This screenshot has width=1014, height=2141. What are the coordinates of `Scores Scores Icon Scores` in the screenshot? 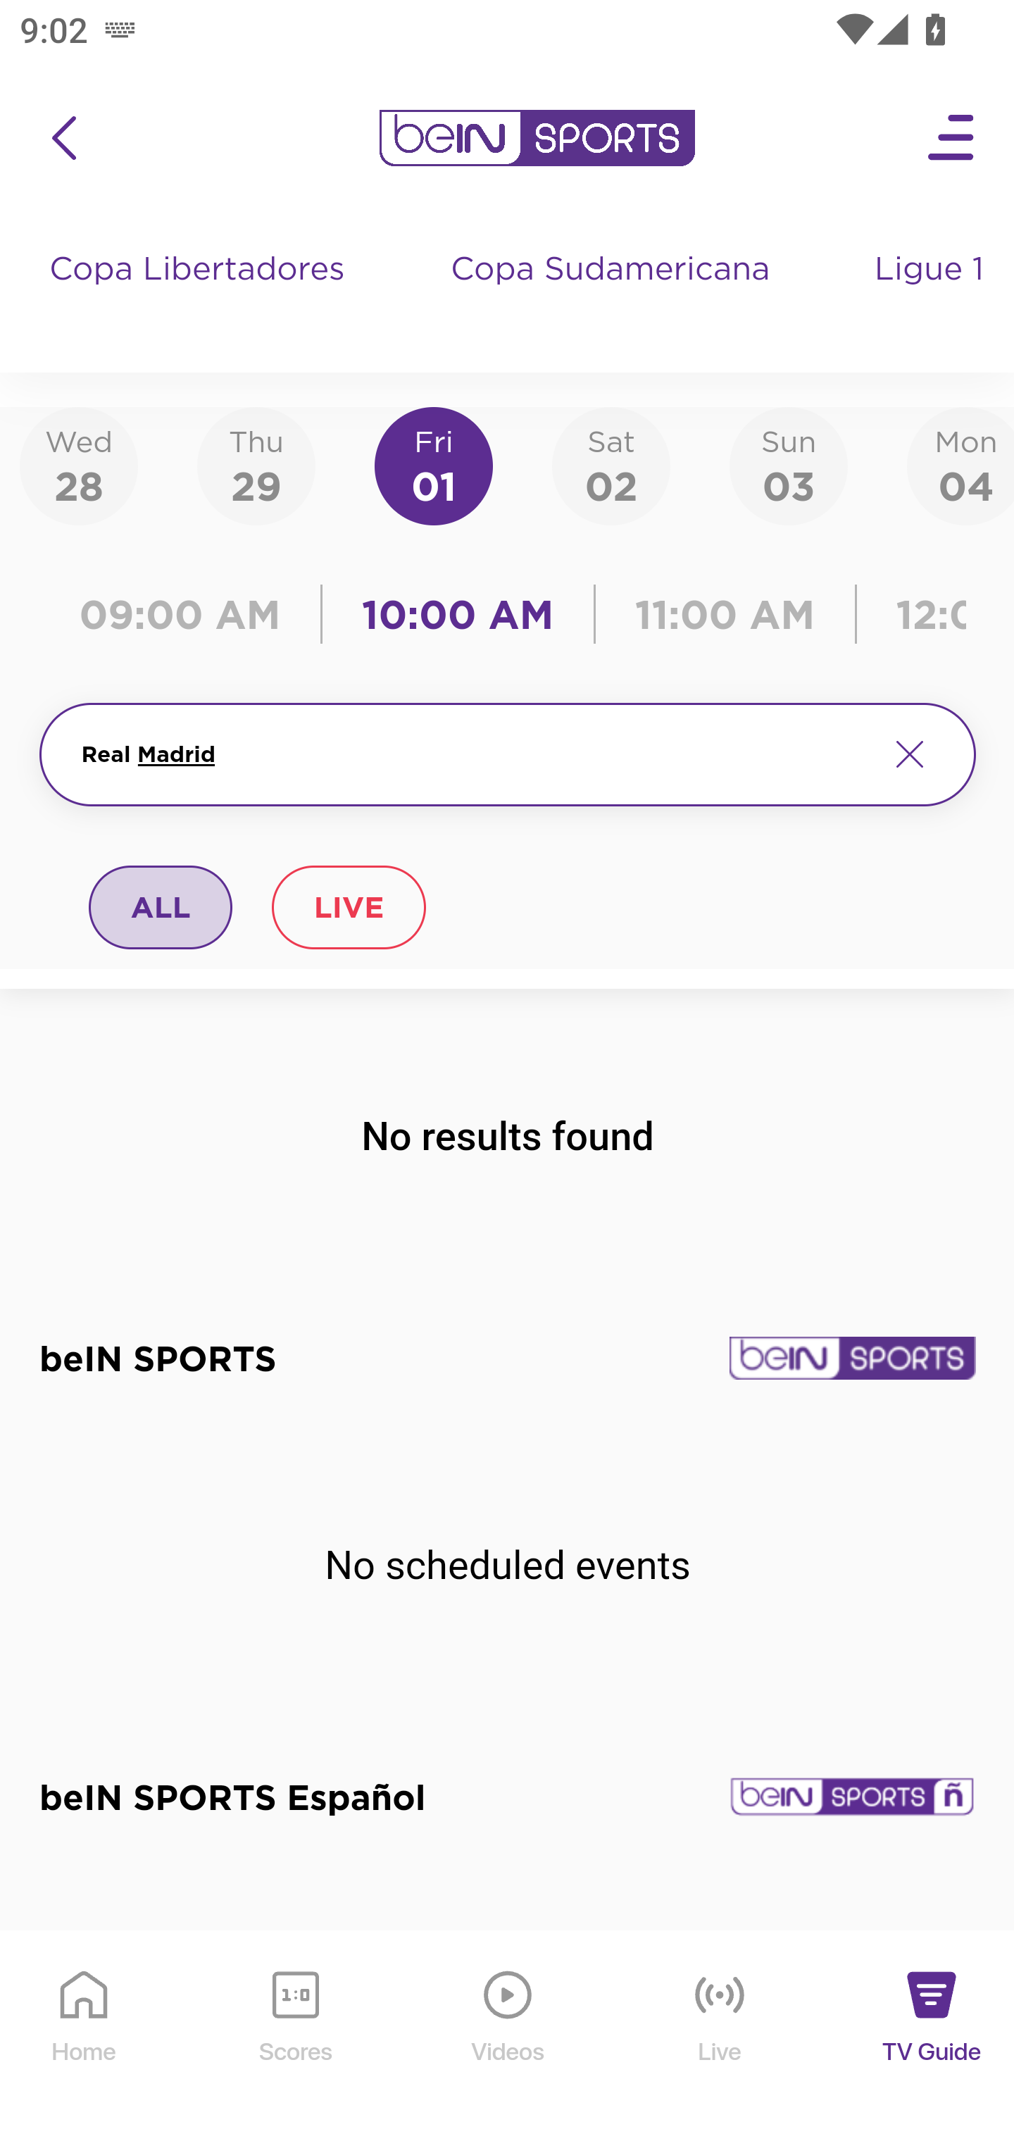 It's located at (295, 2037).